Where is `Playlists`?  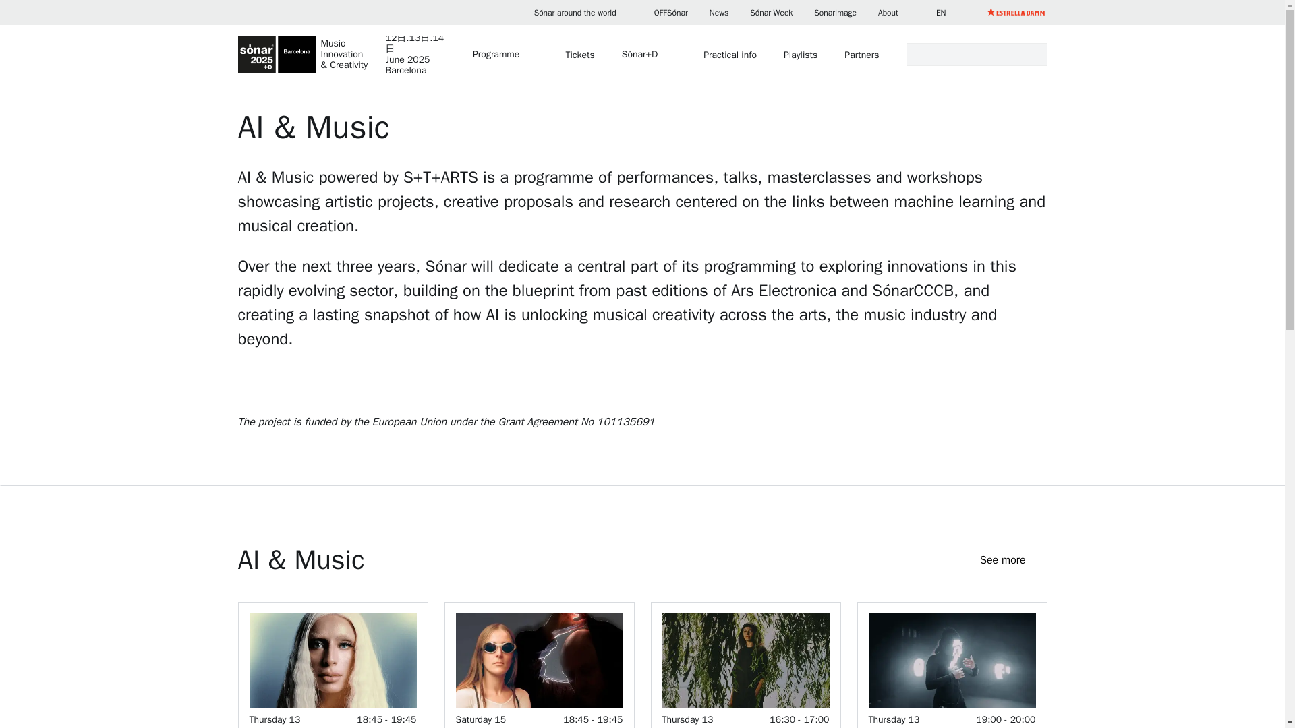 Playlists is located at coordinates (800, 54).